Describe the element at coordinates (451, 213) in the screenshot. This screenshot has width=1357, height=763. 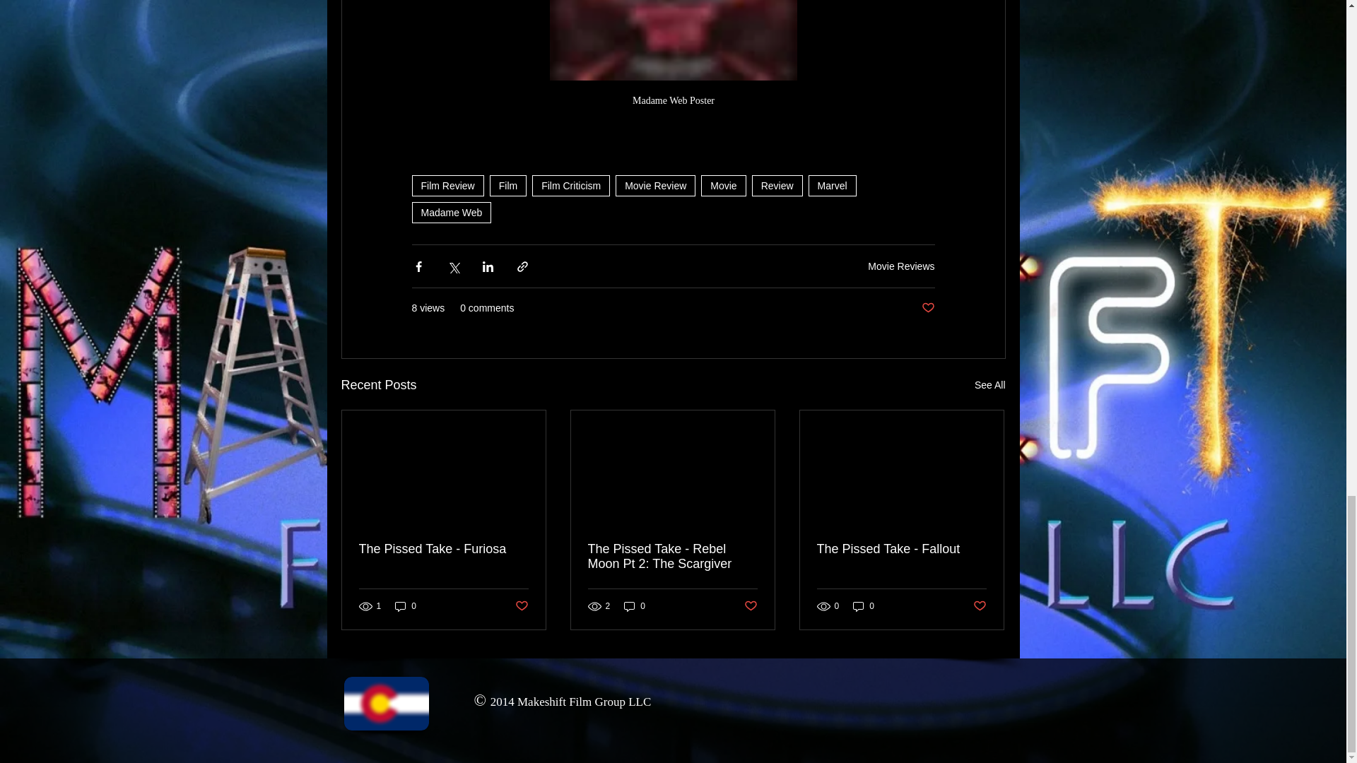
I see `Madame Web` at that location.